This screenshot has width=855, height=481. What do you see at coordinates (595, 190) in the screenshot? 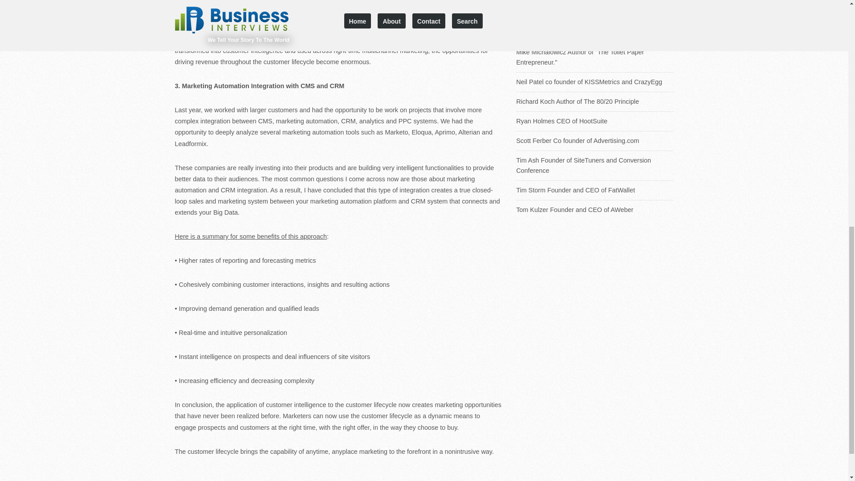
I see `Tim Storm Founder and CEO of FatWallet` at bounding box center [595, 190].